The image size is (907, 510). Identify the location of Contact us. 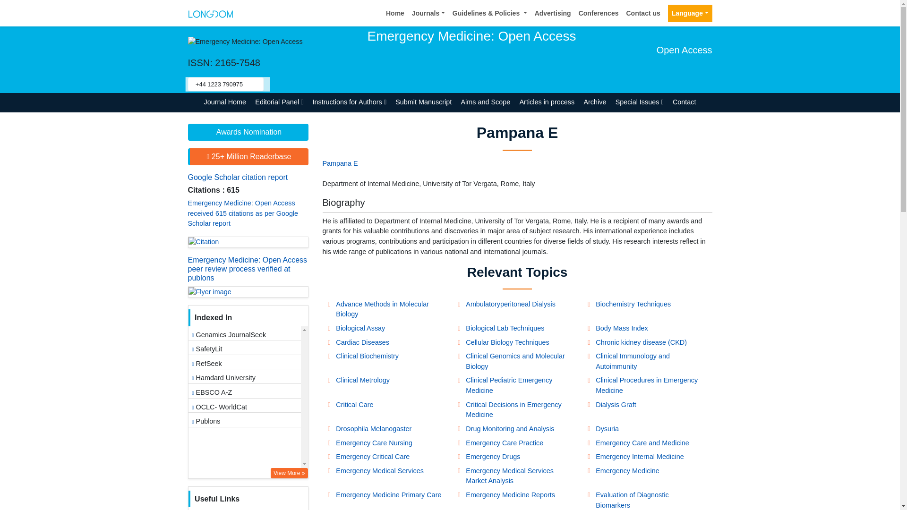
(643, 13).